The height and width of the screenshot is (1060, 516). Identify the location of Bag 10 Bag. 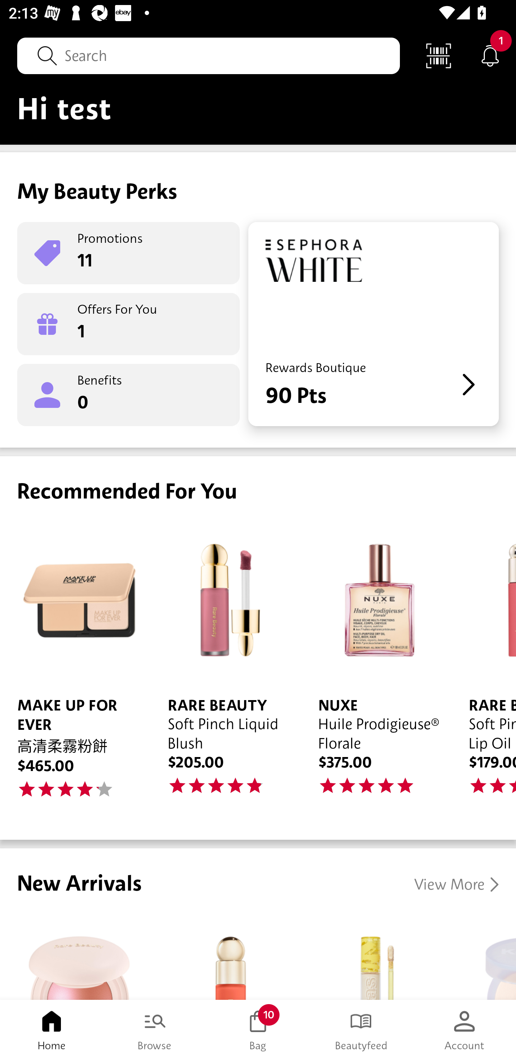
(258, 1030).